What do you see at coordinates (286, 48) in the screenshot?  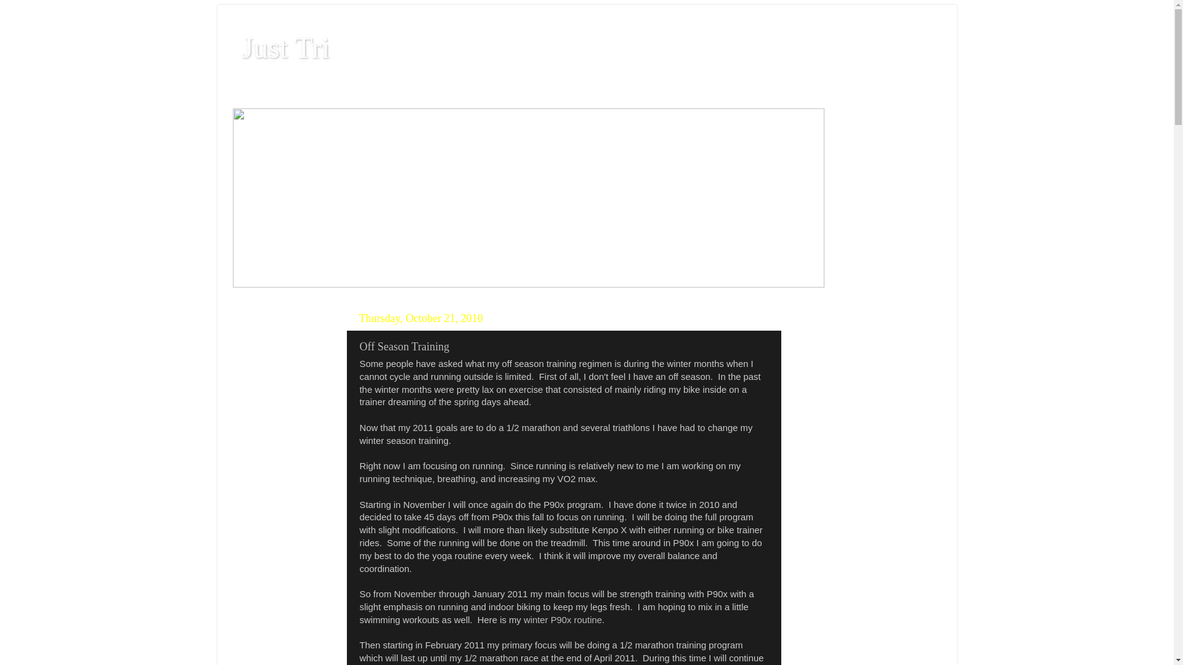 I see `Just Tri` at bounding box center [286, 48].